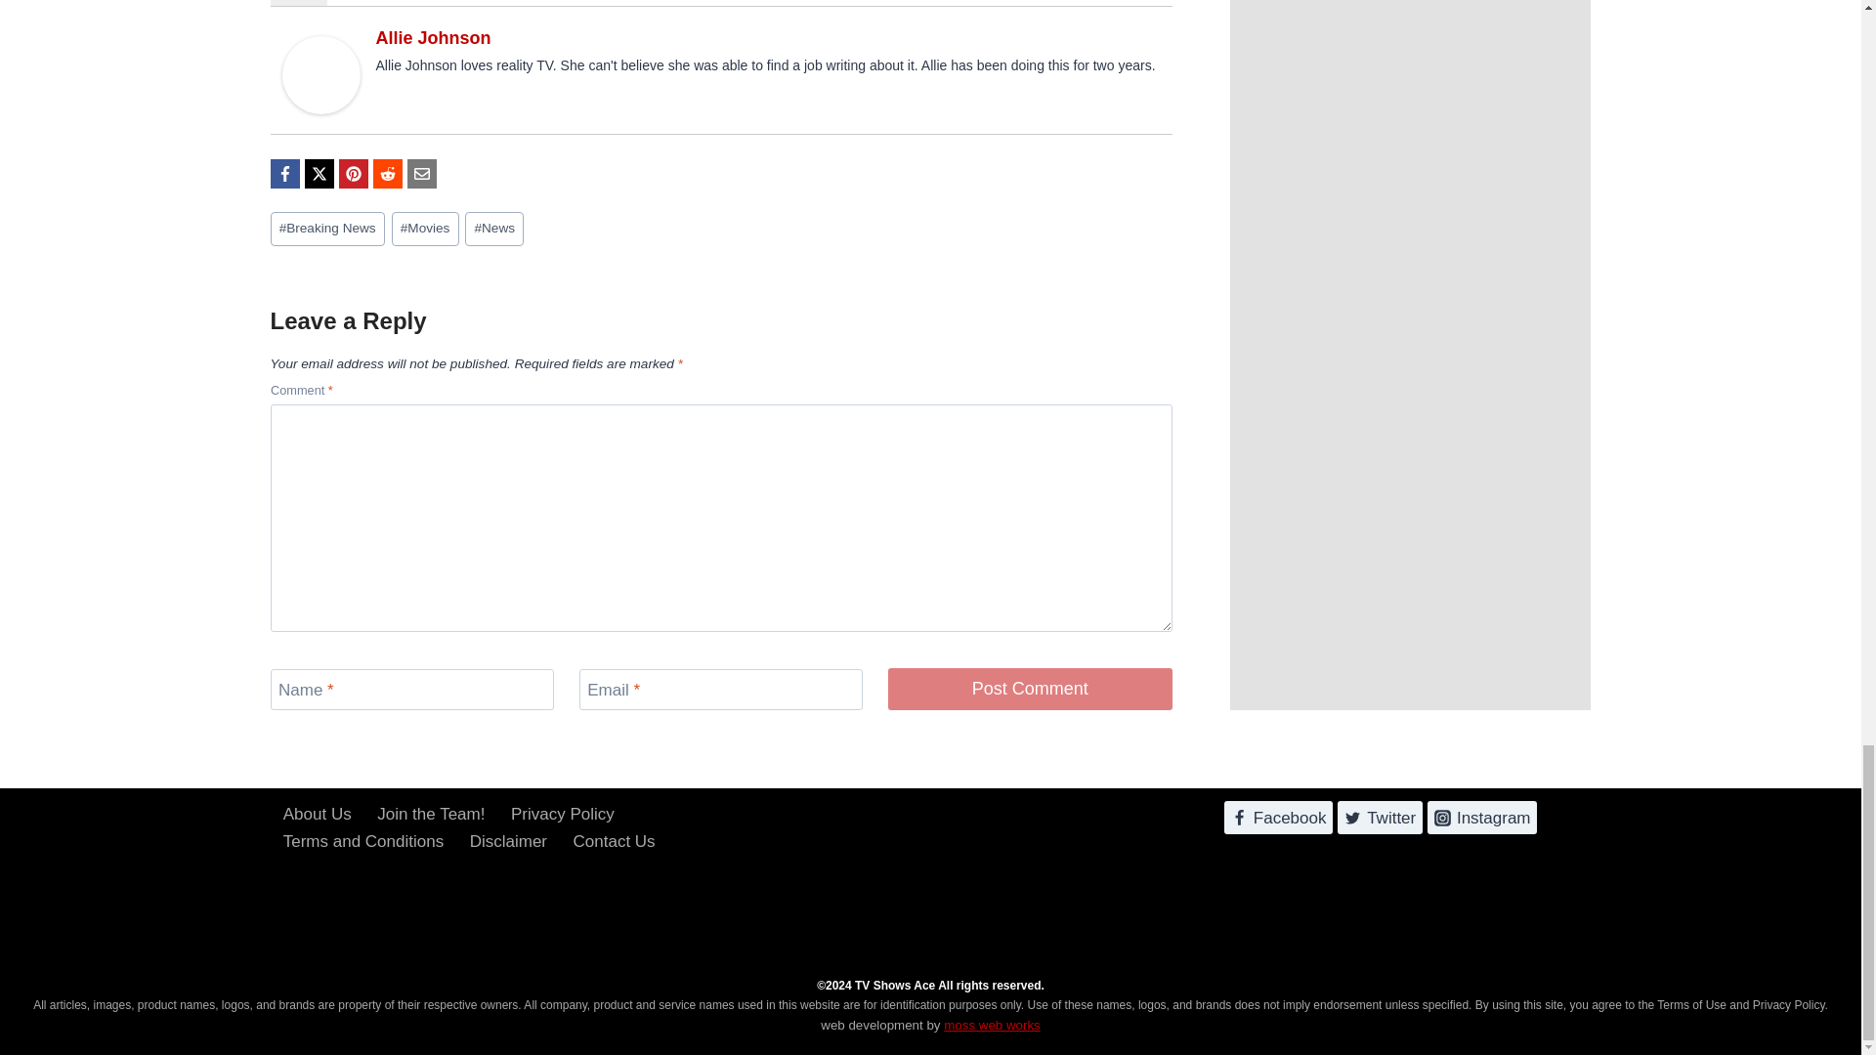  I want to click on News, so click(494, 229).